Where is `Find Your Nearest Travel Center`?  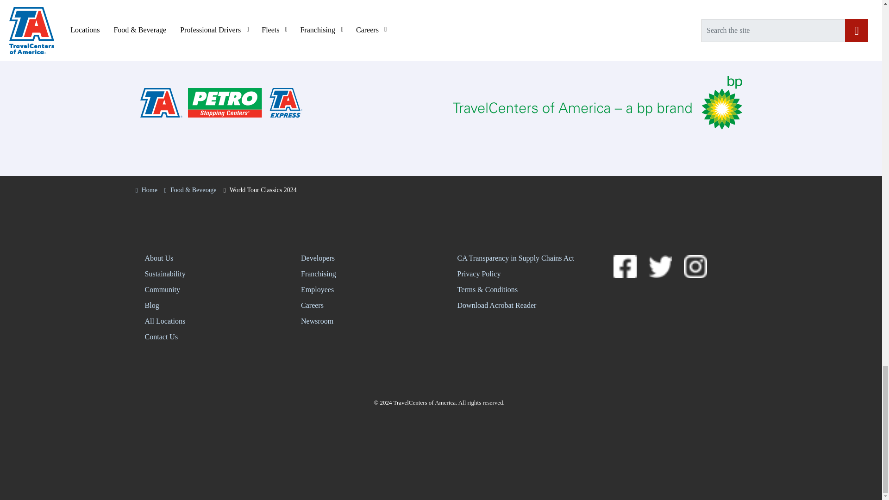 Find Your Nearest Travel Center is located at coordinates (203, 17).